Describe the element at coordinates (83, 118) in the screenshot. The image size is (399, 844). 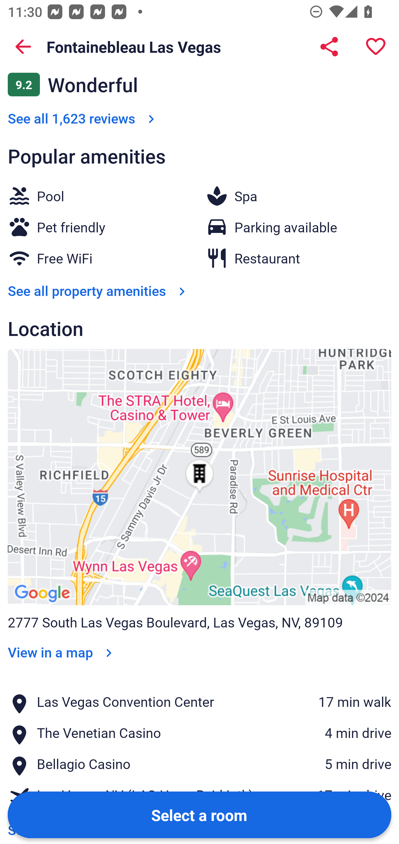
I see `See all 1,623 reviews See all 1,623 reviews Link` at that location.